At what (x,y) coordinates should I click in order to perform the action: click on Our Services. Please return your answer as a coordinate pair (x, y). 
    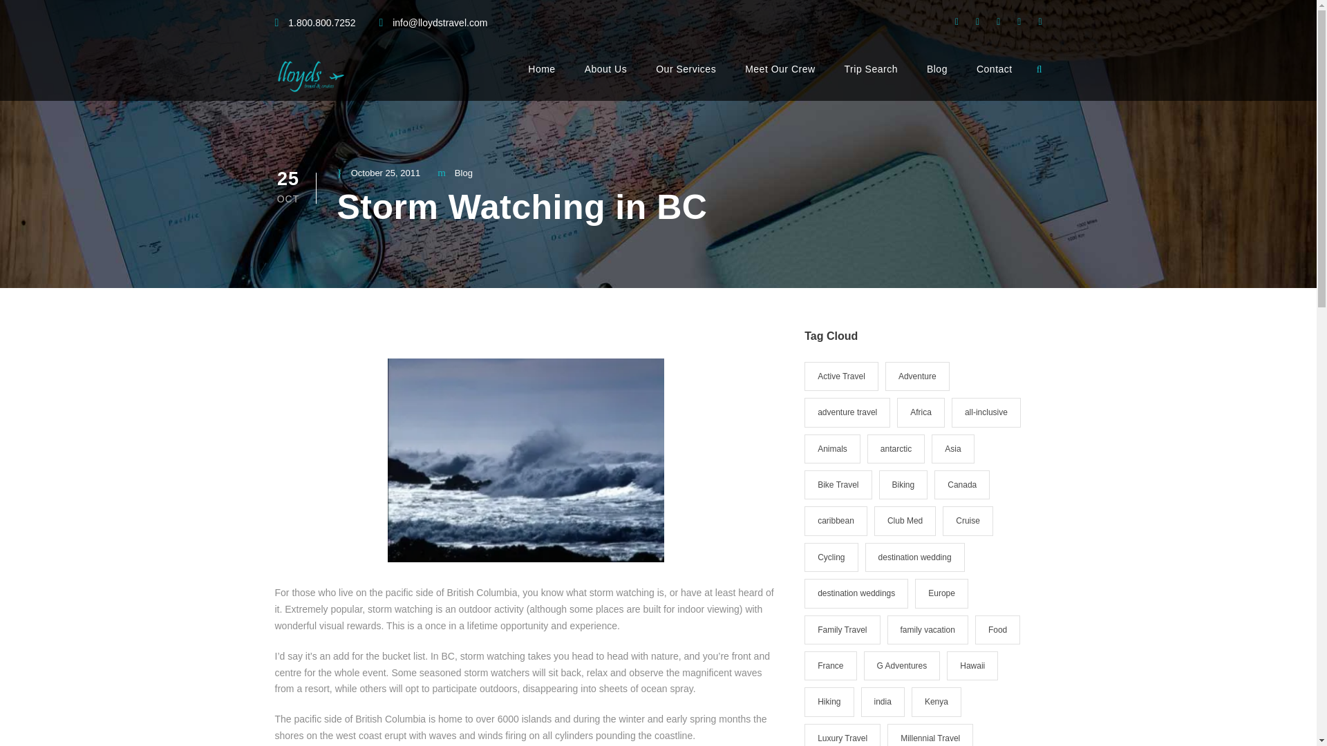
    Looking at the image, I should click on (686, 80).